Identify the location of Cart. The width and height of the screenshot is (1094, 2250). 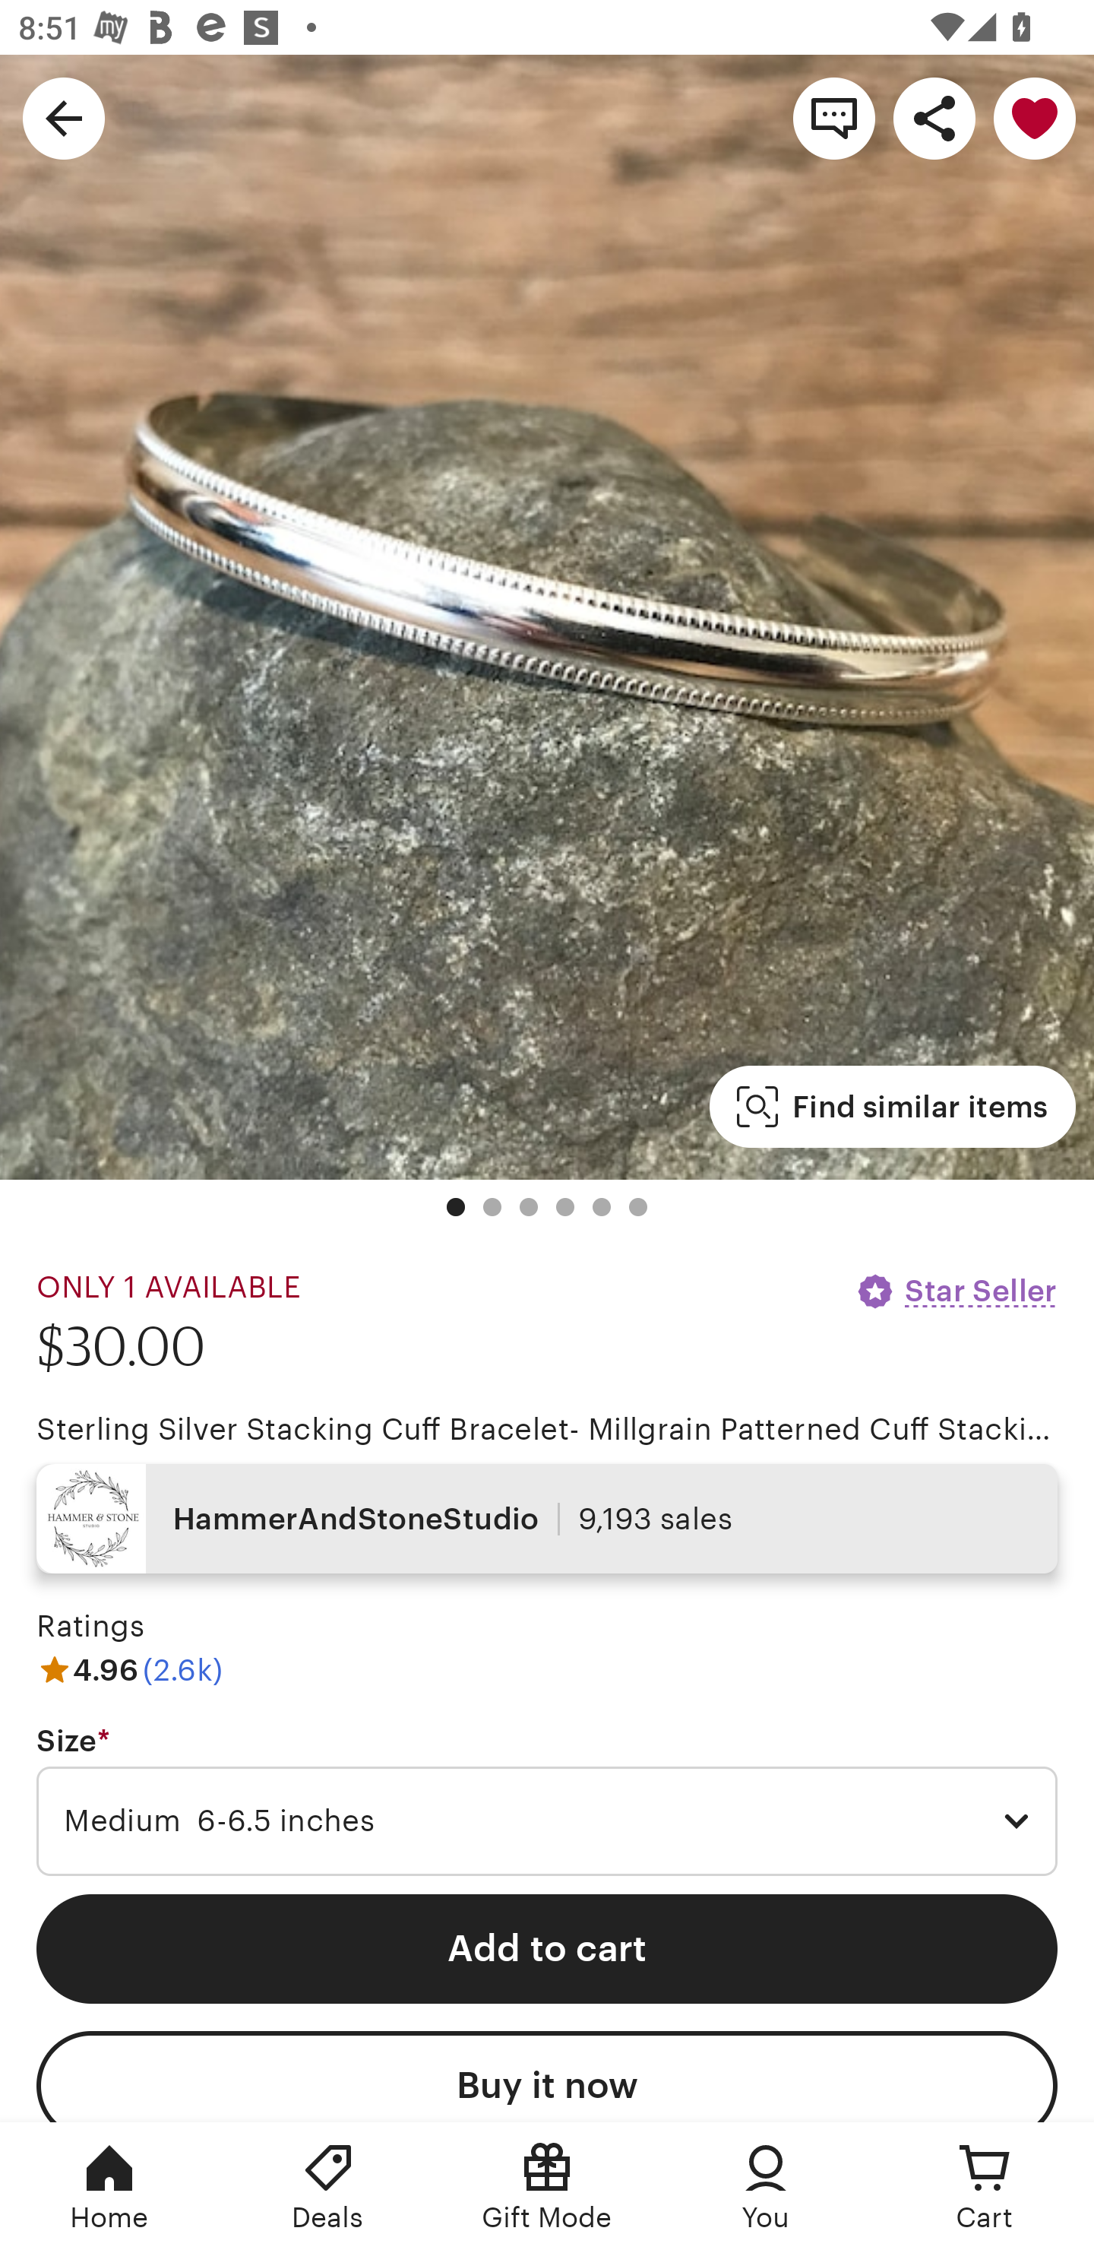
(985, 2186).